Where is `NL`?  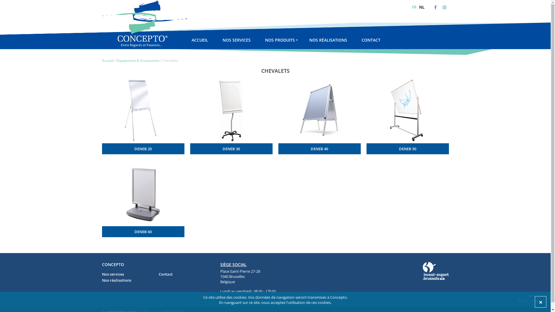 NL is located at coordinates (422, 7).